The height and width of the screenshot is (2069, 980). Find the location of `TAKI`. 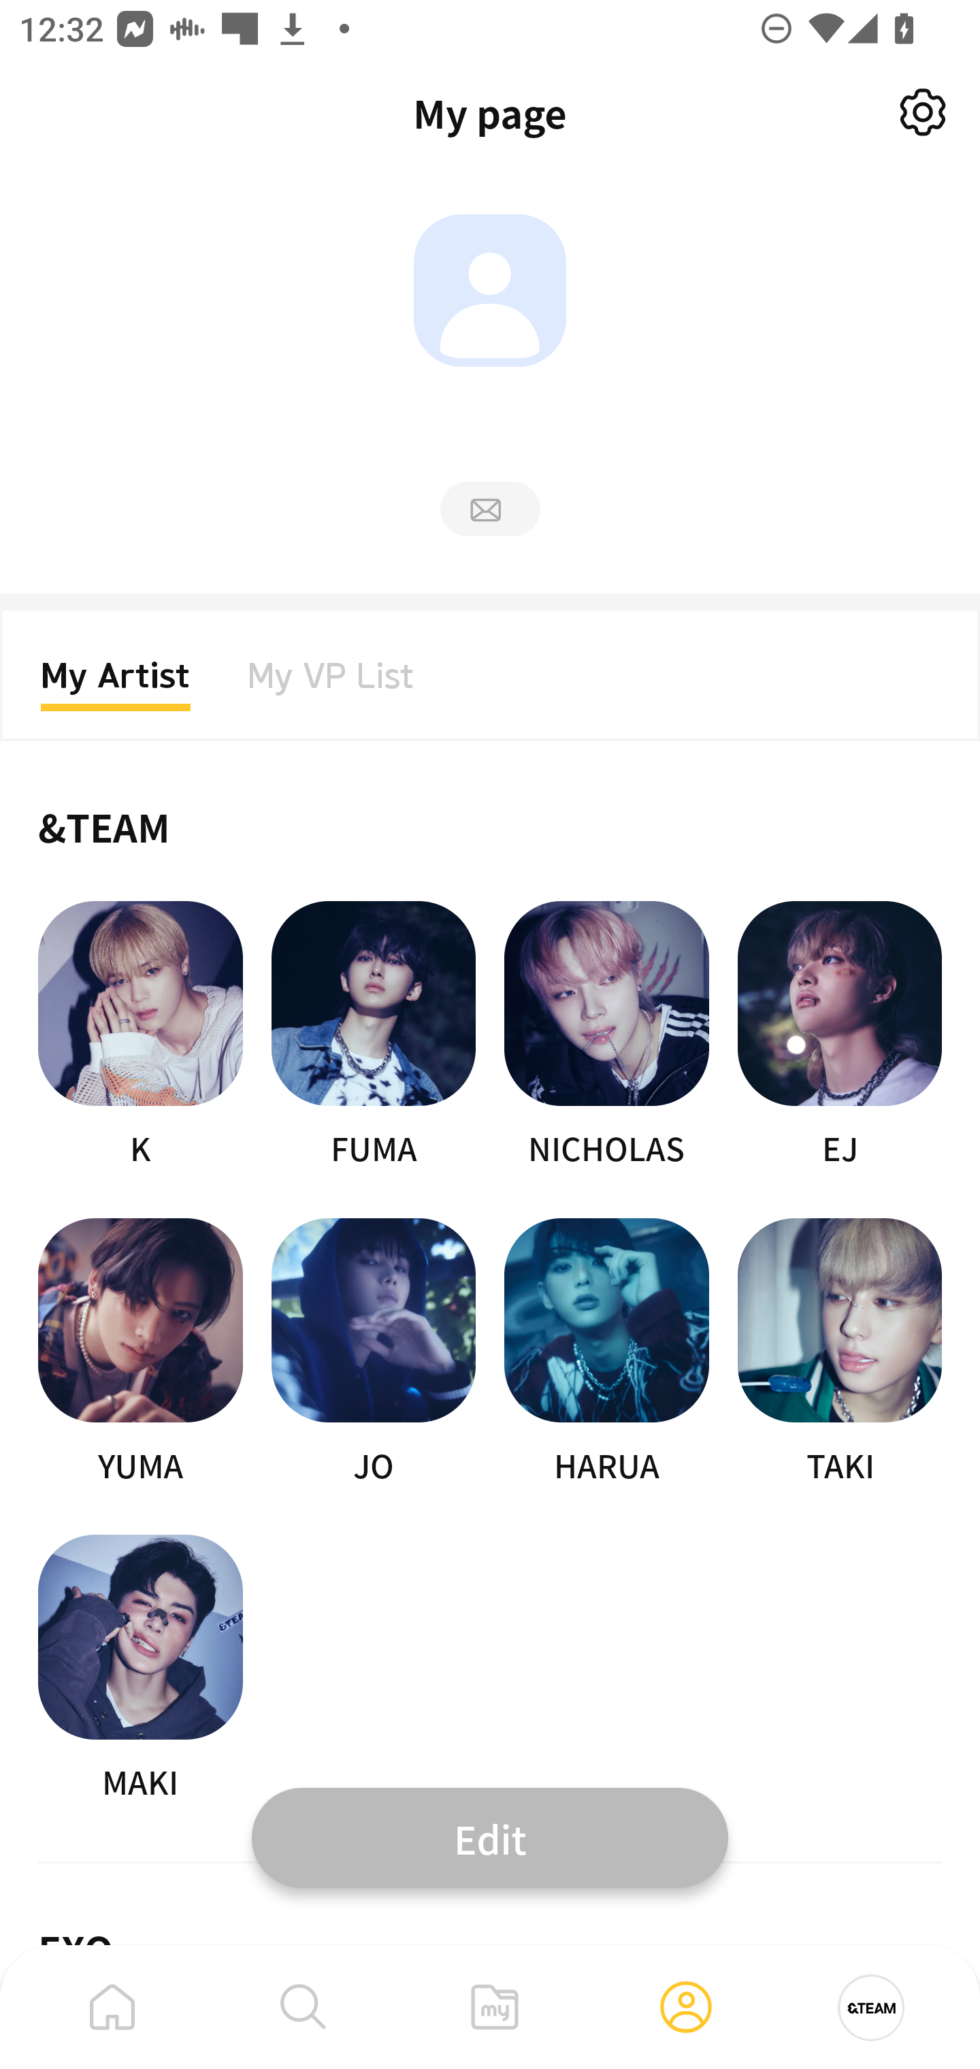

TAKI is located at coordinates (840, 1353).